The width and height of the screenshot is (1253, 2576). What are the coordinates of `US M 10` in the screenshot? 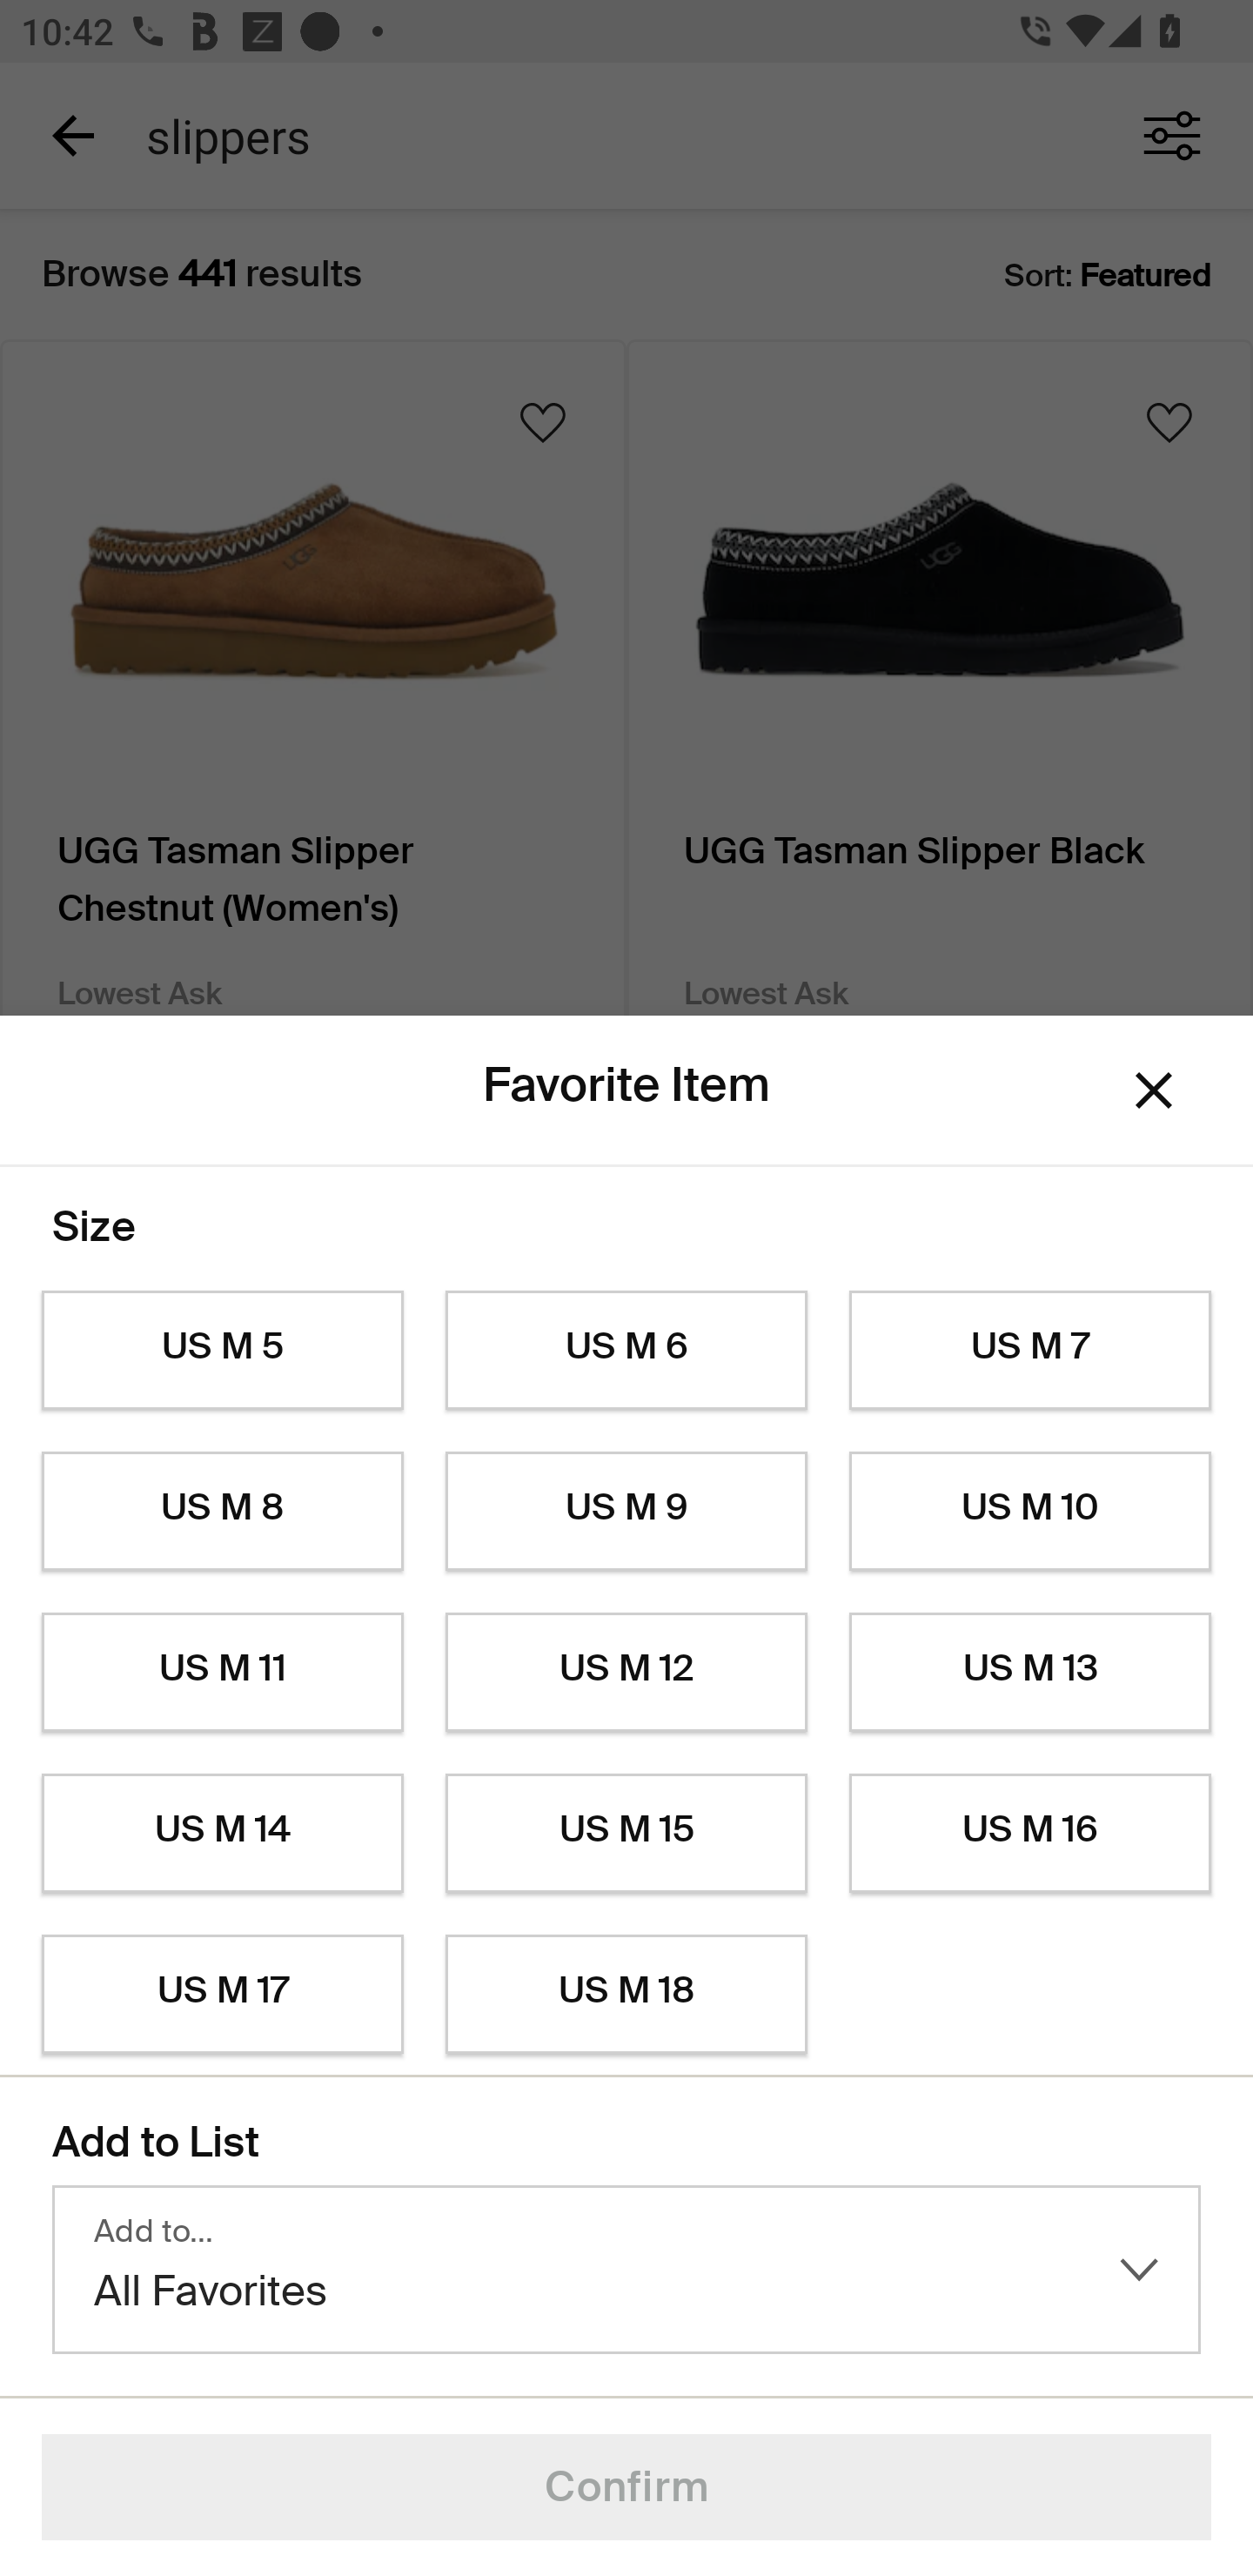 It's located at (1030, 1511).